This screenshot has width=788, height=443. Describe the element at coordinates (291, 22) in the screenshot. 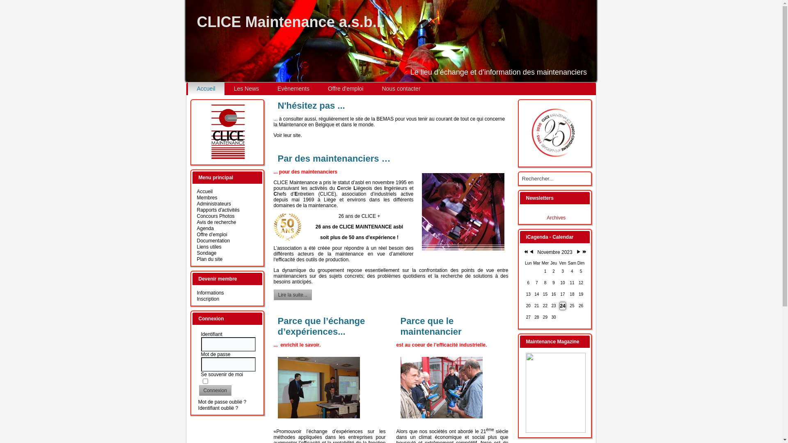

I see `CLICE Maintenance a.s.b.l.` at that location.